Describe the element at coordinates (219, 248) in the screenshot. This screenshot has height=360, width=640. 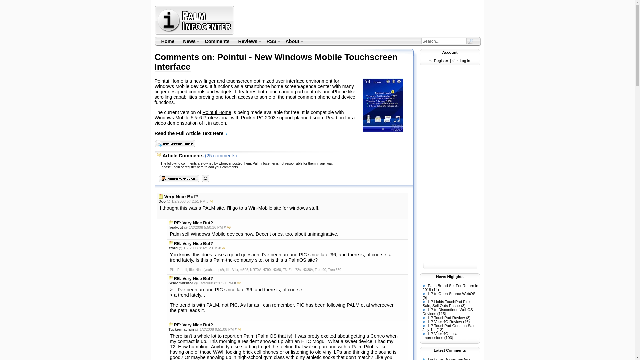
I see `Permalink` at that location.